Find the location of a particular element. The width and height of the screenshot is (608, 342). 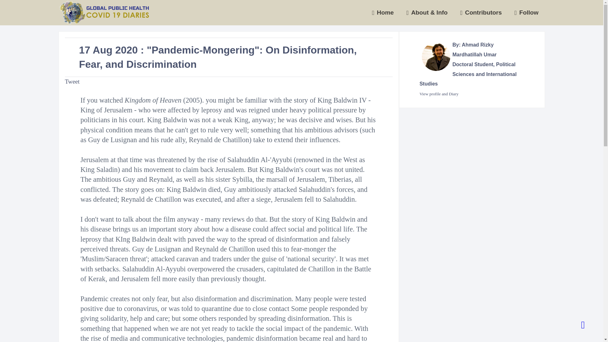

View profile and Diary is located at coordinates (439, 94).